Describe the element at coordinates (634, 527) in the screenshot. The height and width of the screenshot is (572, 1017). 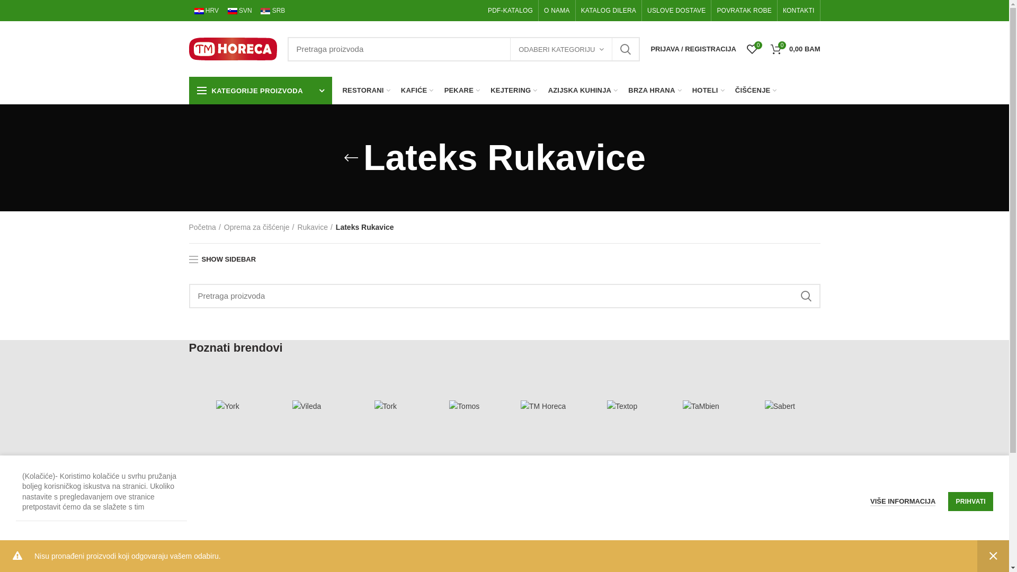
I see `O nama` at that location.